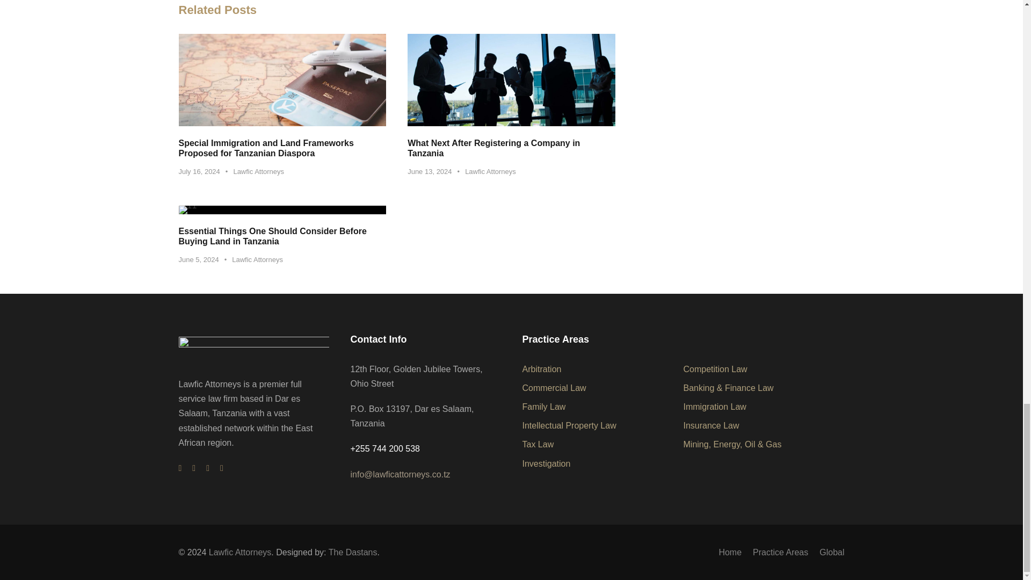  What do you see at coordinates (490, 172) in the screenshot?
I see `Posts by Lawfic Attorneys` at bounding box center [490, 172].